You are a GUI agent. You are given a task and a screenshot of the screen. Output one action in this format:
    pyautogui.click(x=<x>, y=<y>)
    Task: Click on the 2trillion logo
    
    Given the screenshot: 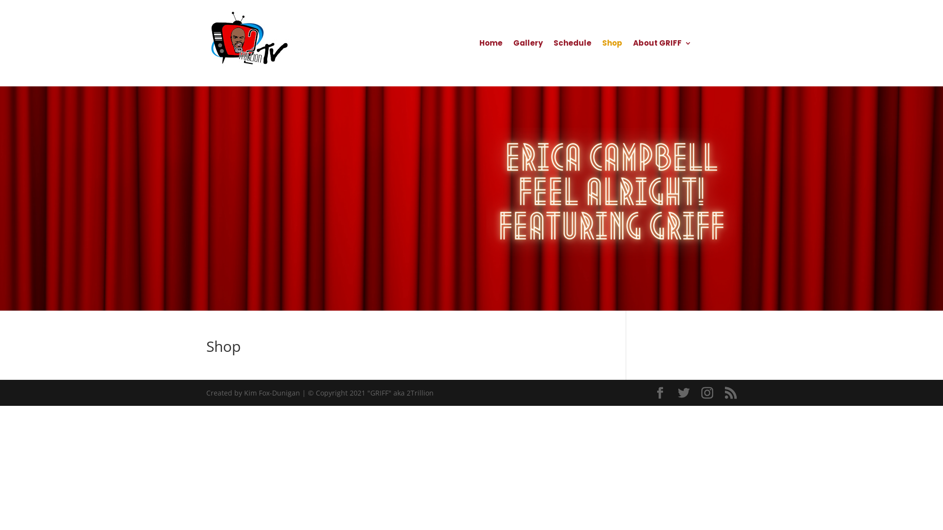 What is the action you would take?
    pyautogui.click(x=250, y=43)
    